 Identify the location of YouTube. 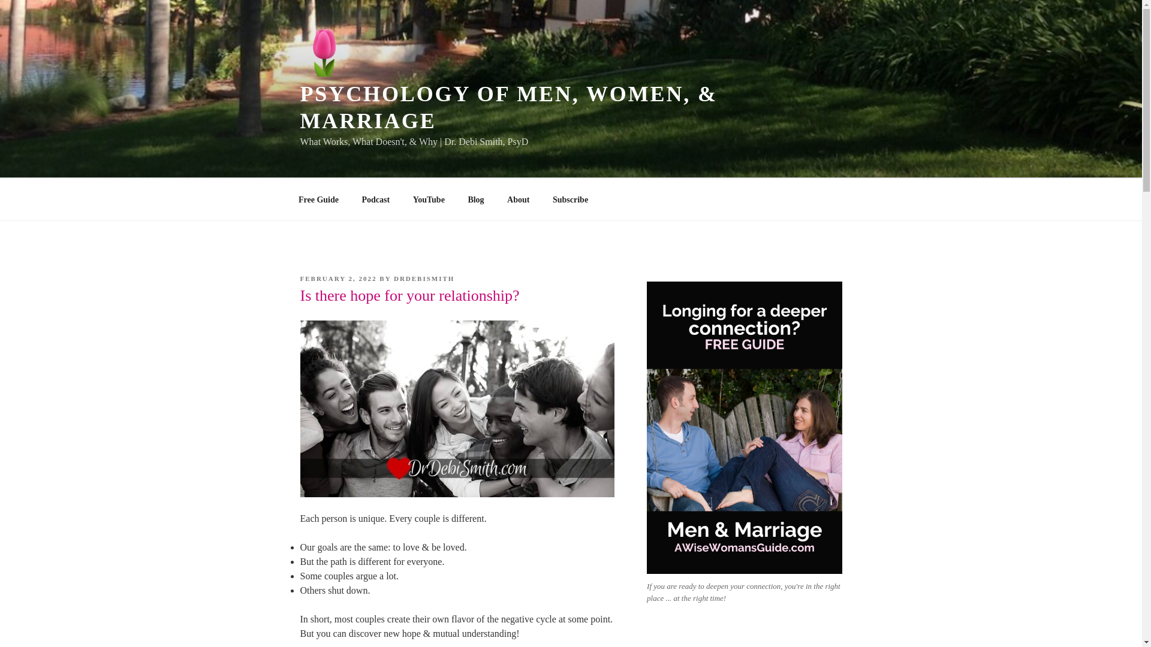
(428, 199).